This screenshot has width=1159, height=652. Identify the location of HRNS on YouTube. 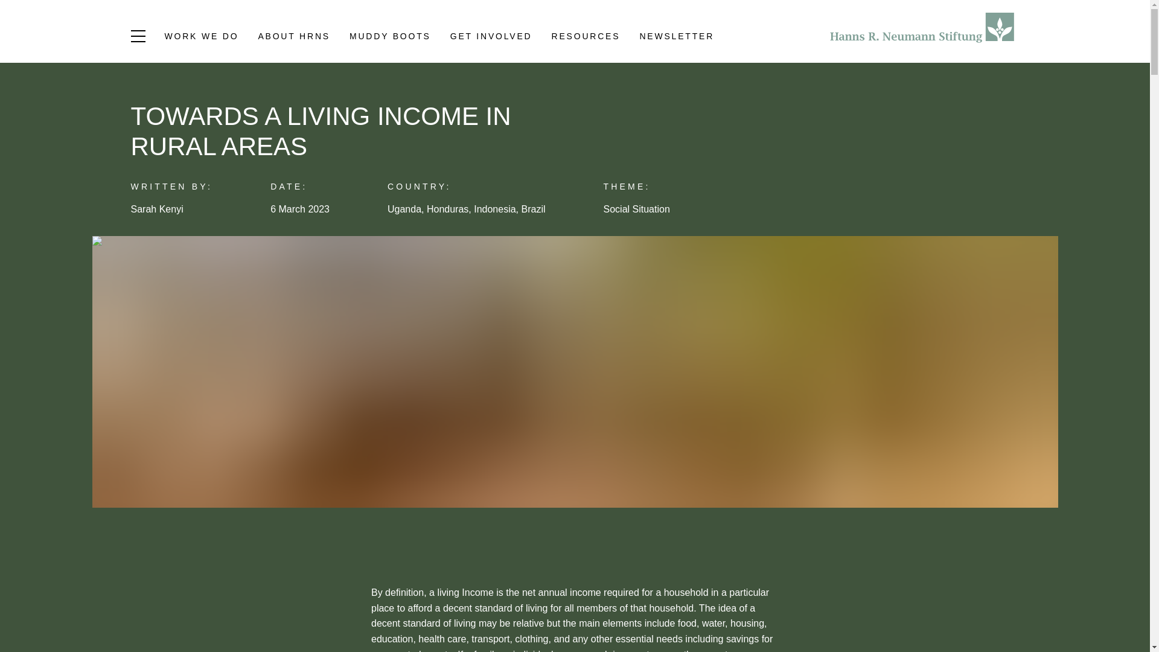
(176, 37).